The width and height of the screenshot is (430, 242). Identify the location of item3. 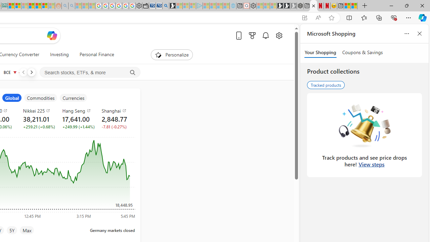
(12, 98).